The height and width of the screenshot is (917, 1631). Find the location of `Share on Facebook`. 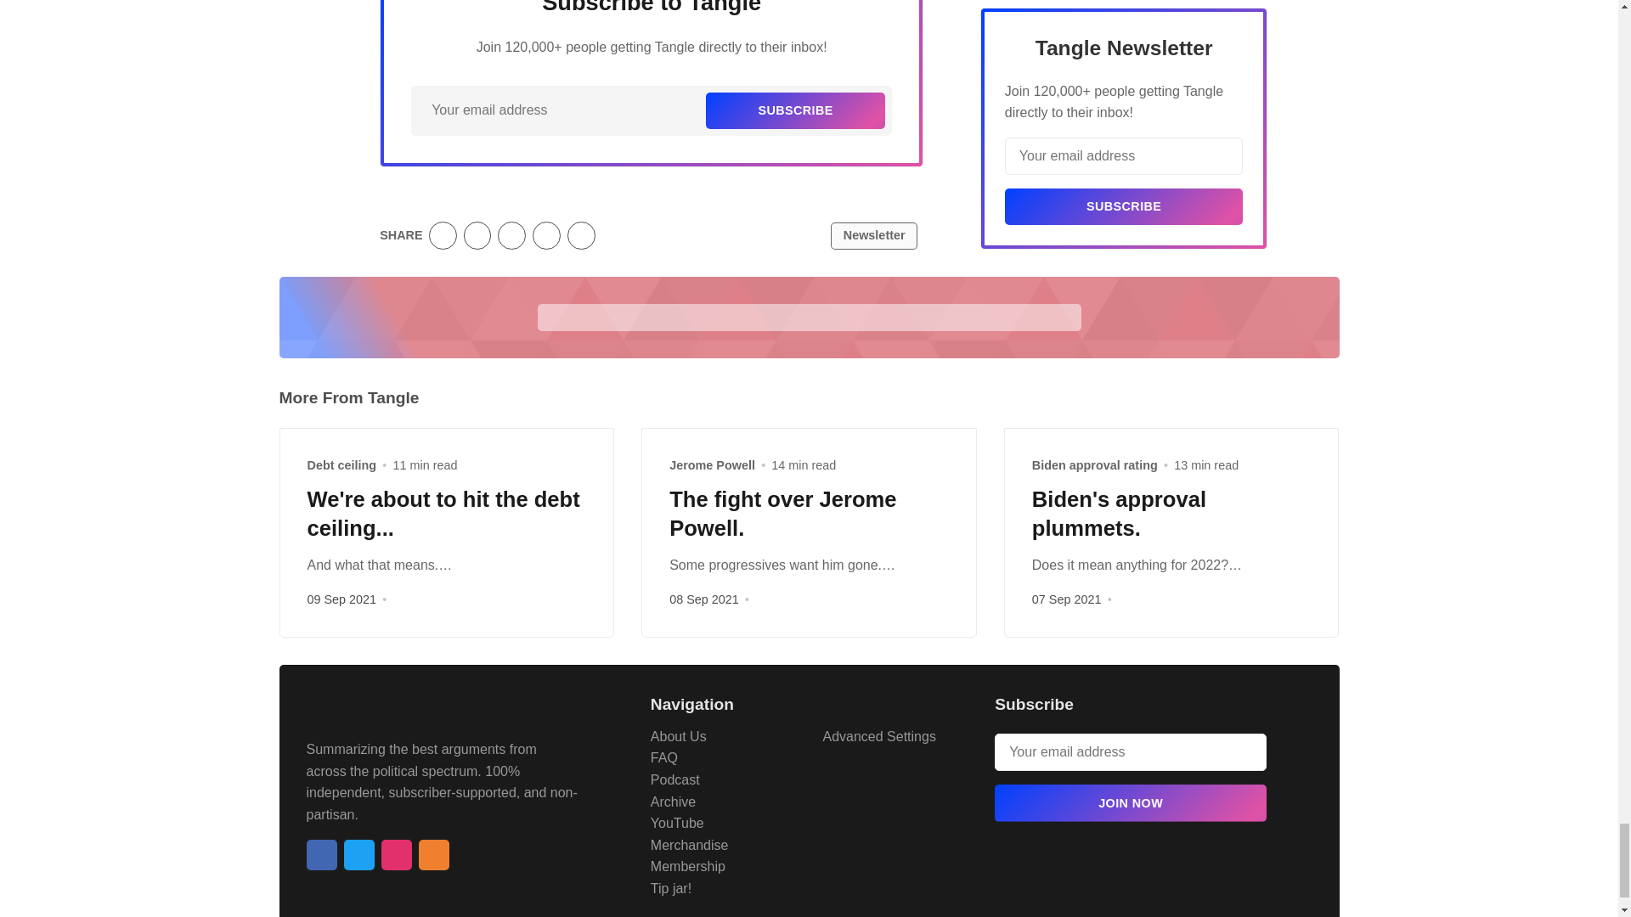

Share on Facebook is located at coordinates (477, 235).